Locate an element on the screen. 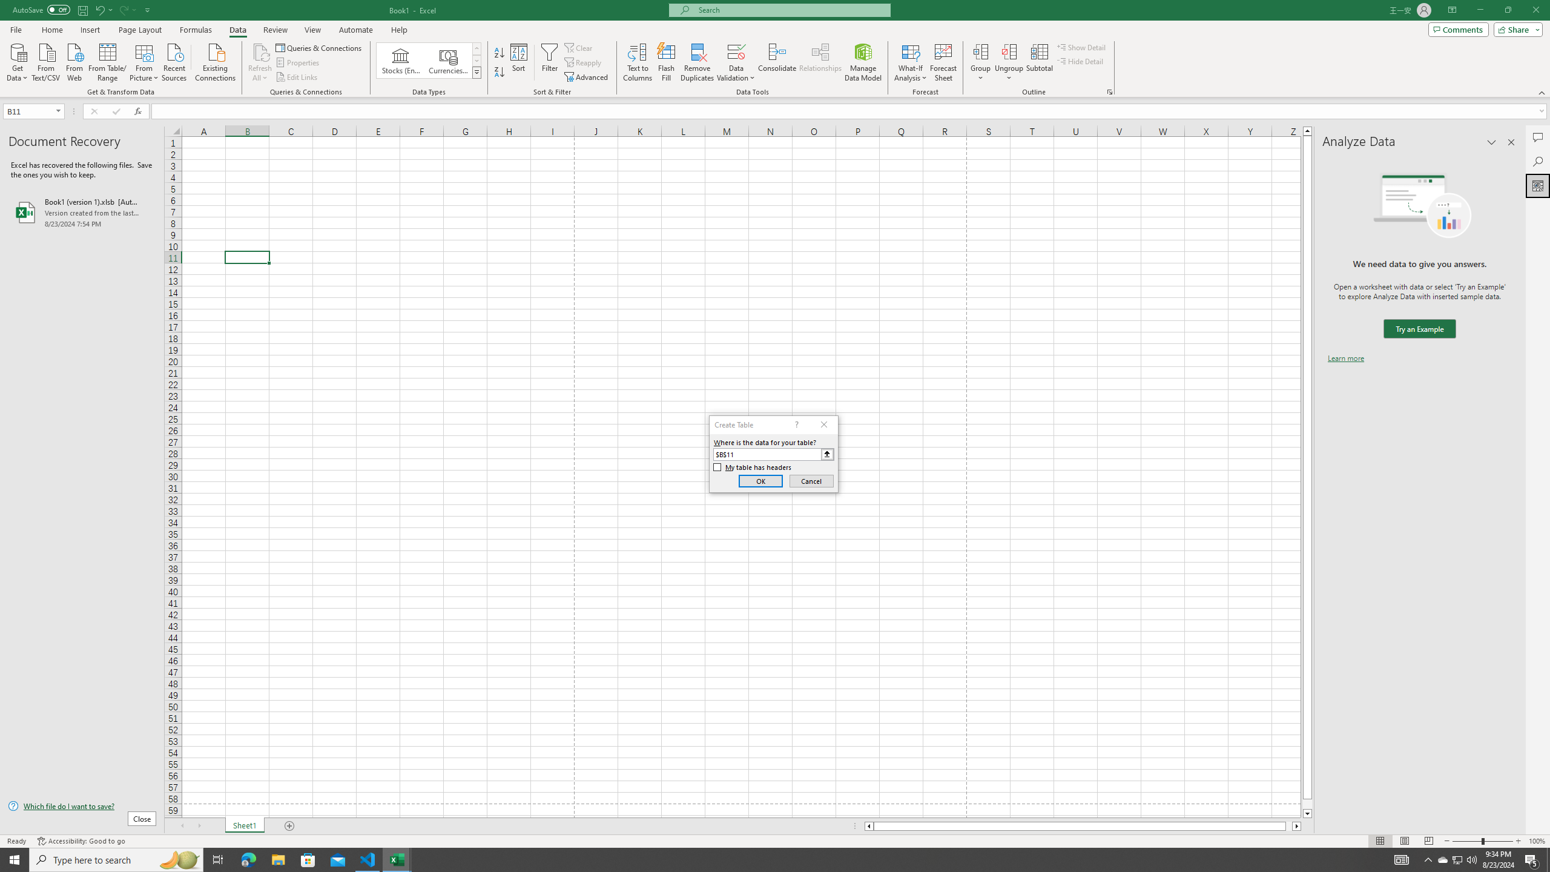 Image resolution: width=1550 pixels, height=872 pixels. Line down is located at coordinates (1307, 814).